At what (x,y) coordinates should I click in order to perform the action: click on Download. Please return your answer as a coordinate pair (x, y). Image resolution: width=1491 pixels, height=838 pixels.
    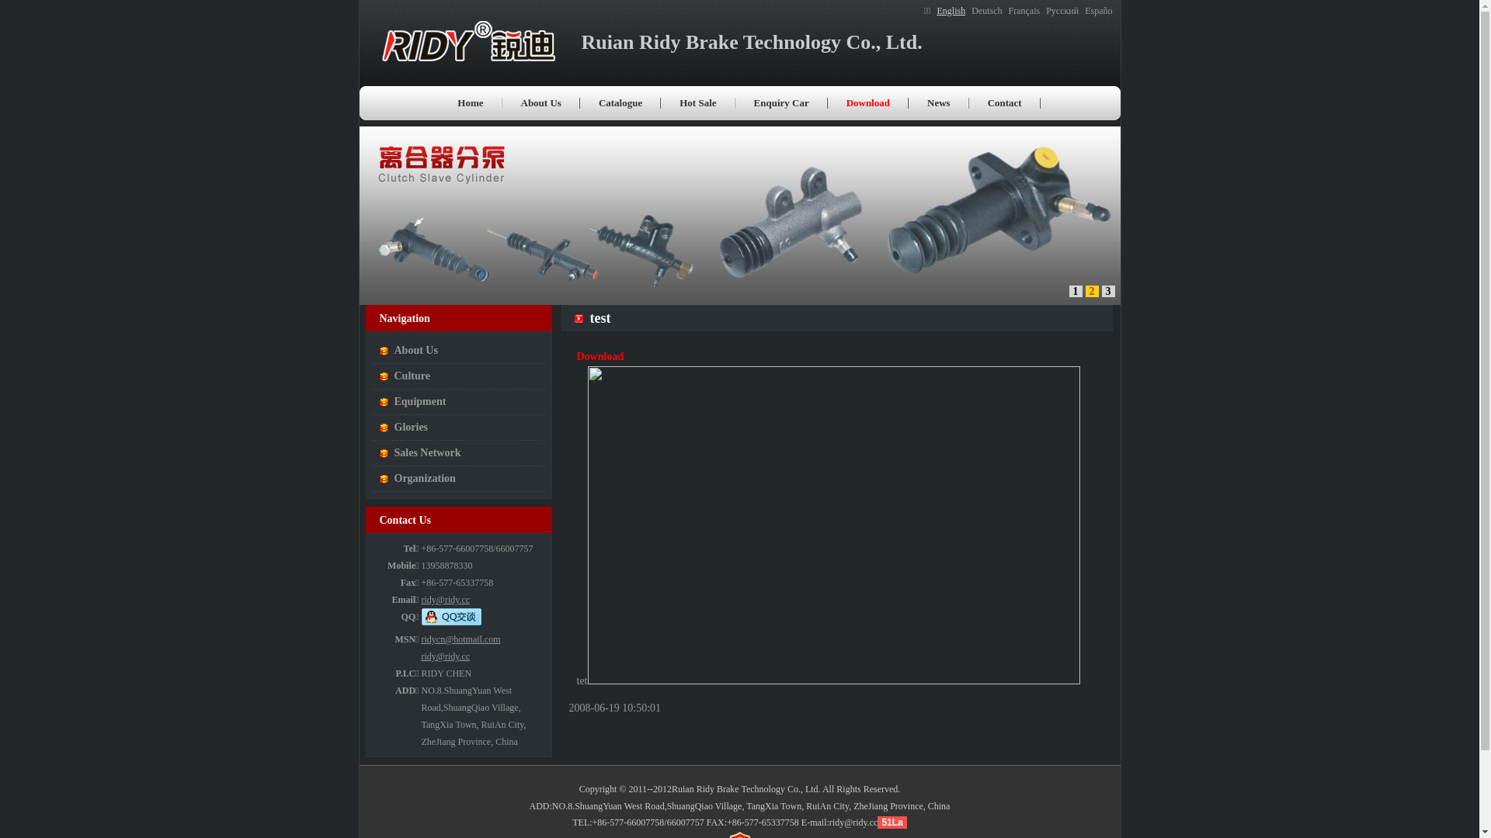
    Looking at the image, I should click on (600, 357).